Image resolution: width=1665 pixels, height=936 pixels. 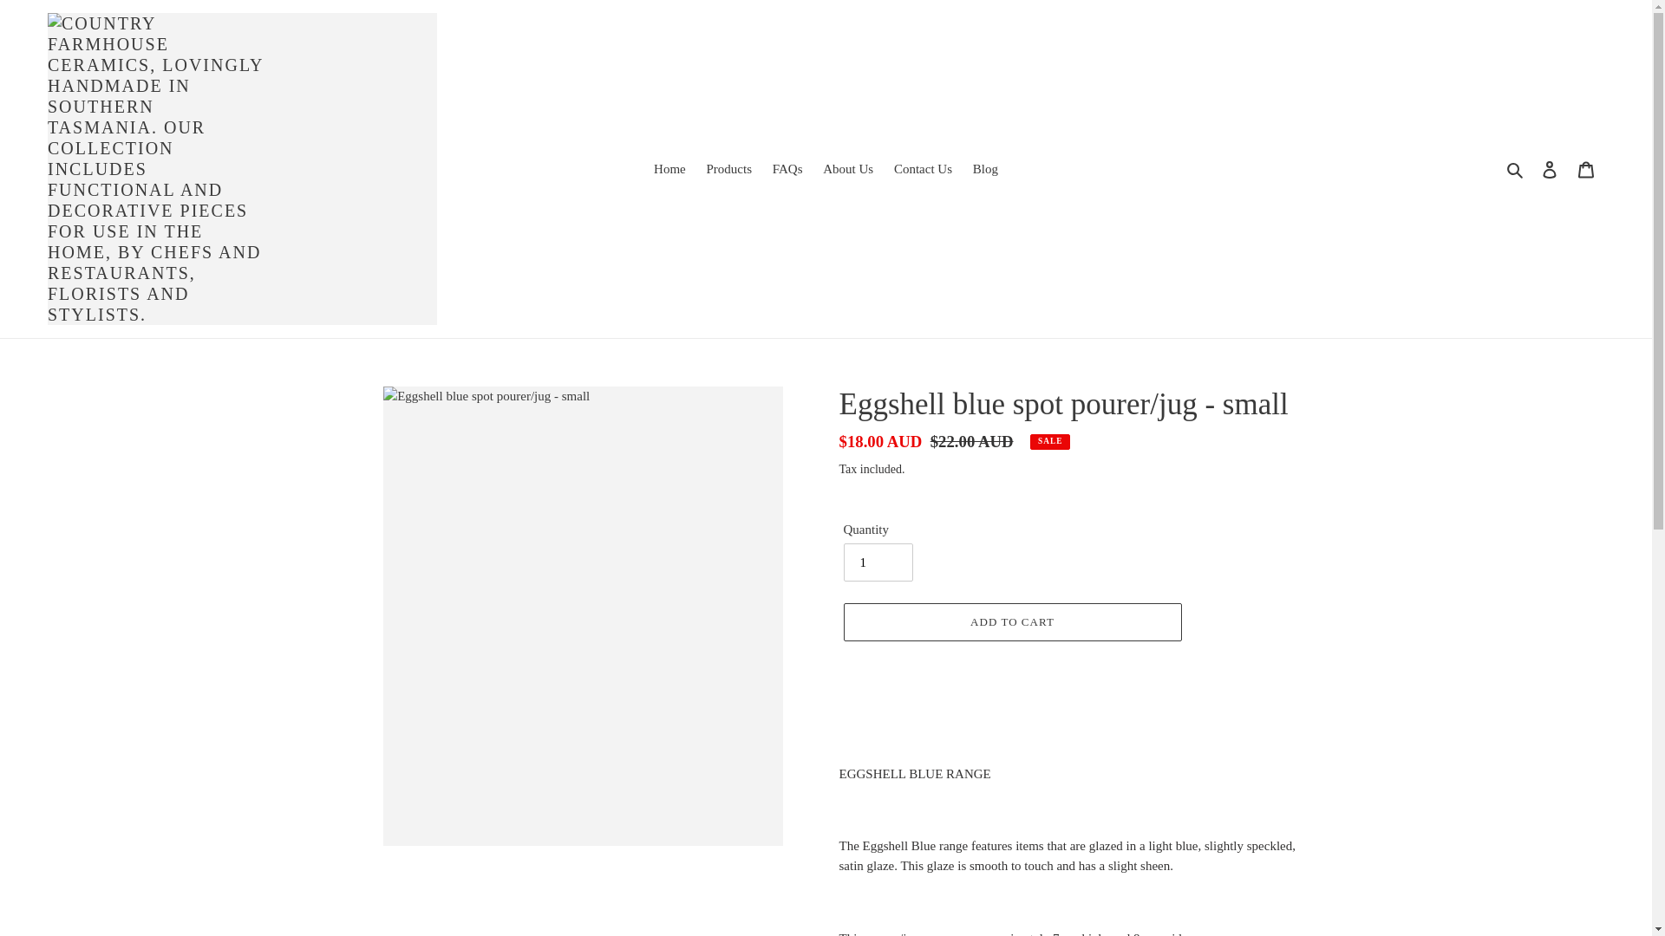 I want to click on Cart, so click(x=1586, y=169).